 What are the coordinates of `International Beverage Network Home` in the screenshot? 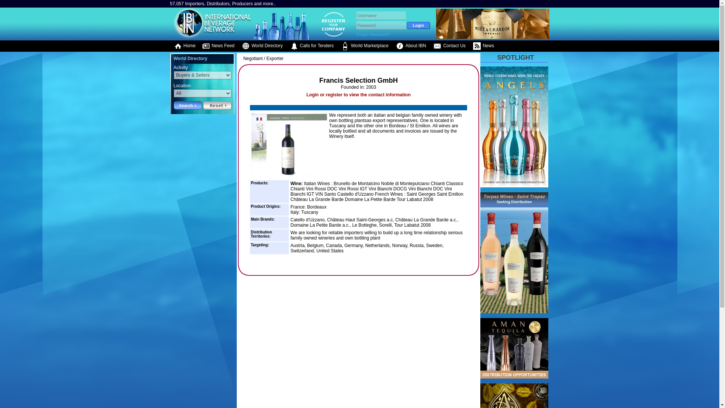 It's located at (211, 37).